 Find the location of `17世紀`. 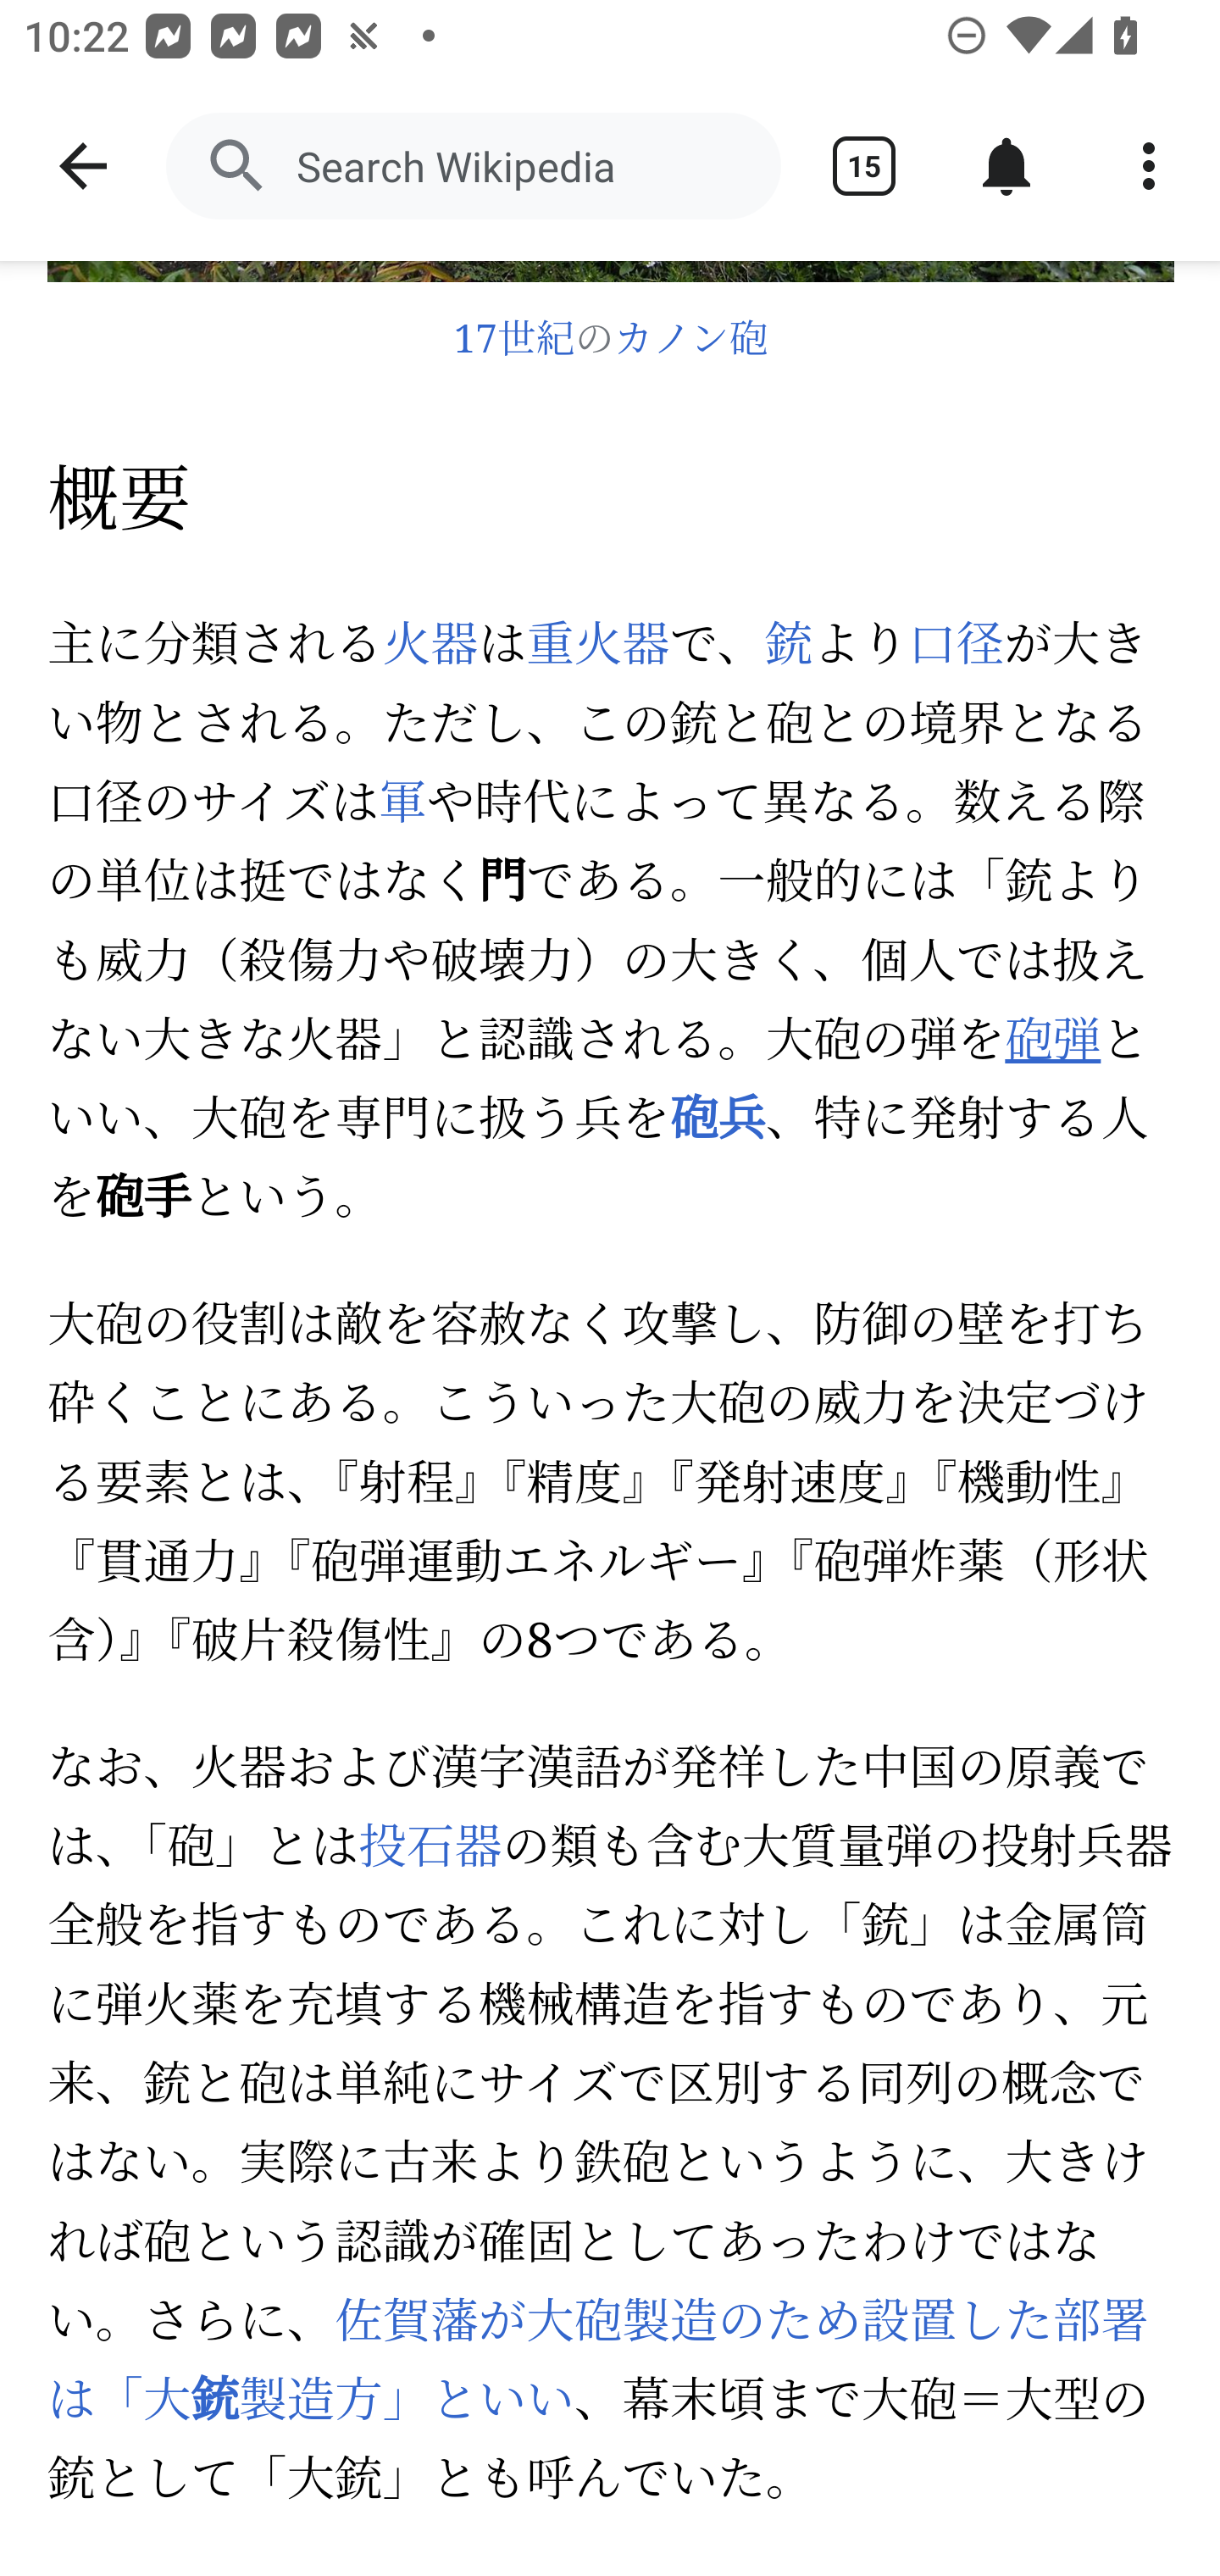

17世紀 is located at coordinates (513, 342).